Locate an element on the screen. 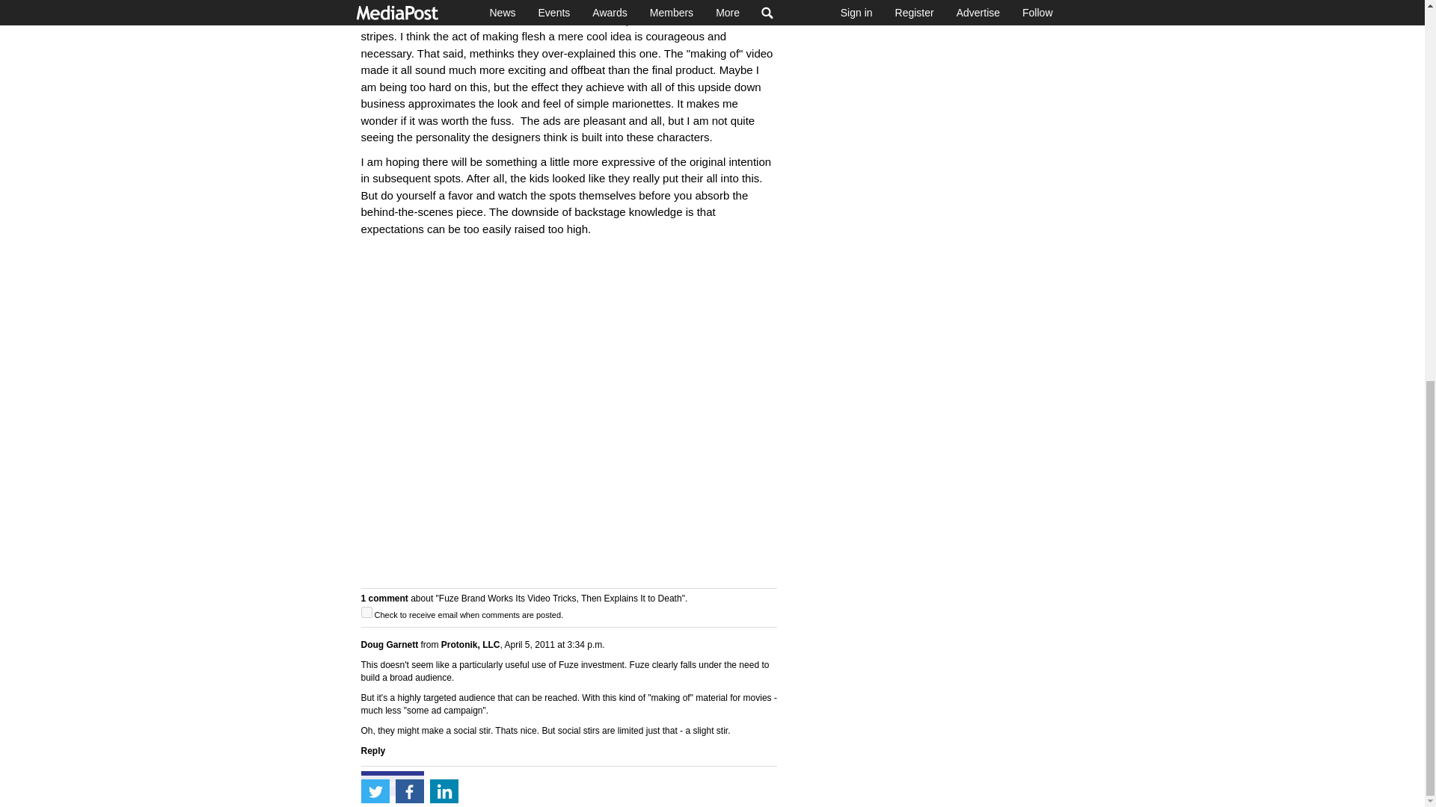 This screenshot has width=1436, height=807. Share on Facebook is located at coordinates (409, 70).